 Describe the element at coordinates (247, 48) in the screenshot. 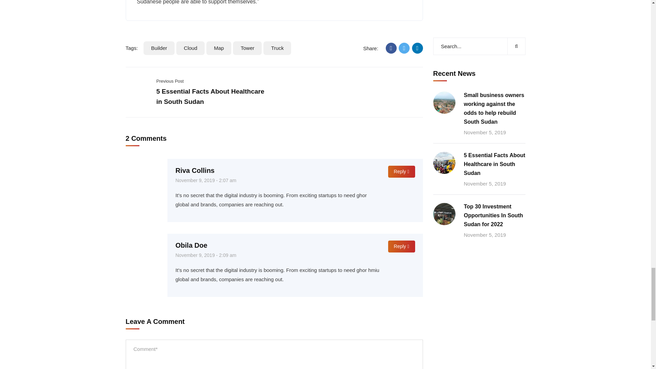

I see `Tower` at that location.